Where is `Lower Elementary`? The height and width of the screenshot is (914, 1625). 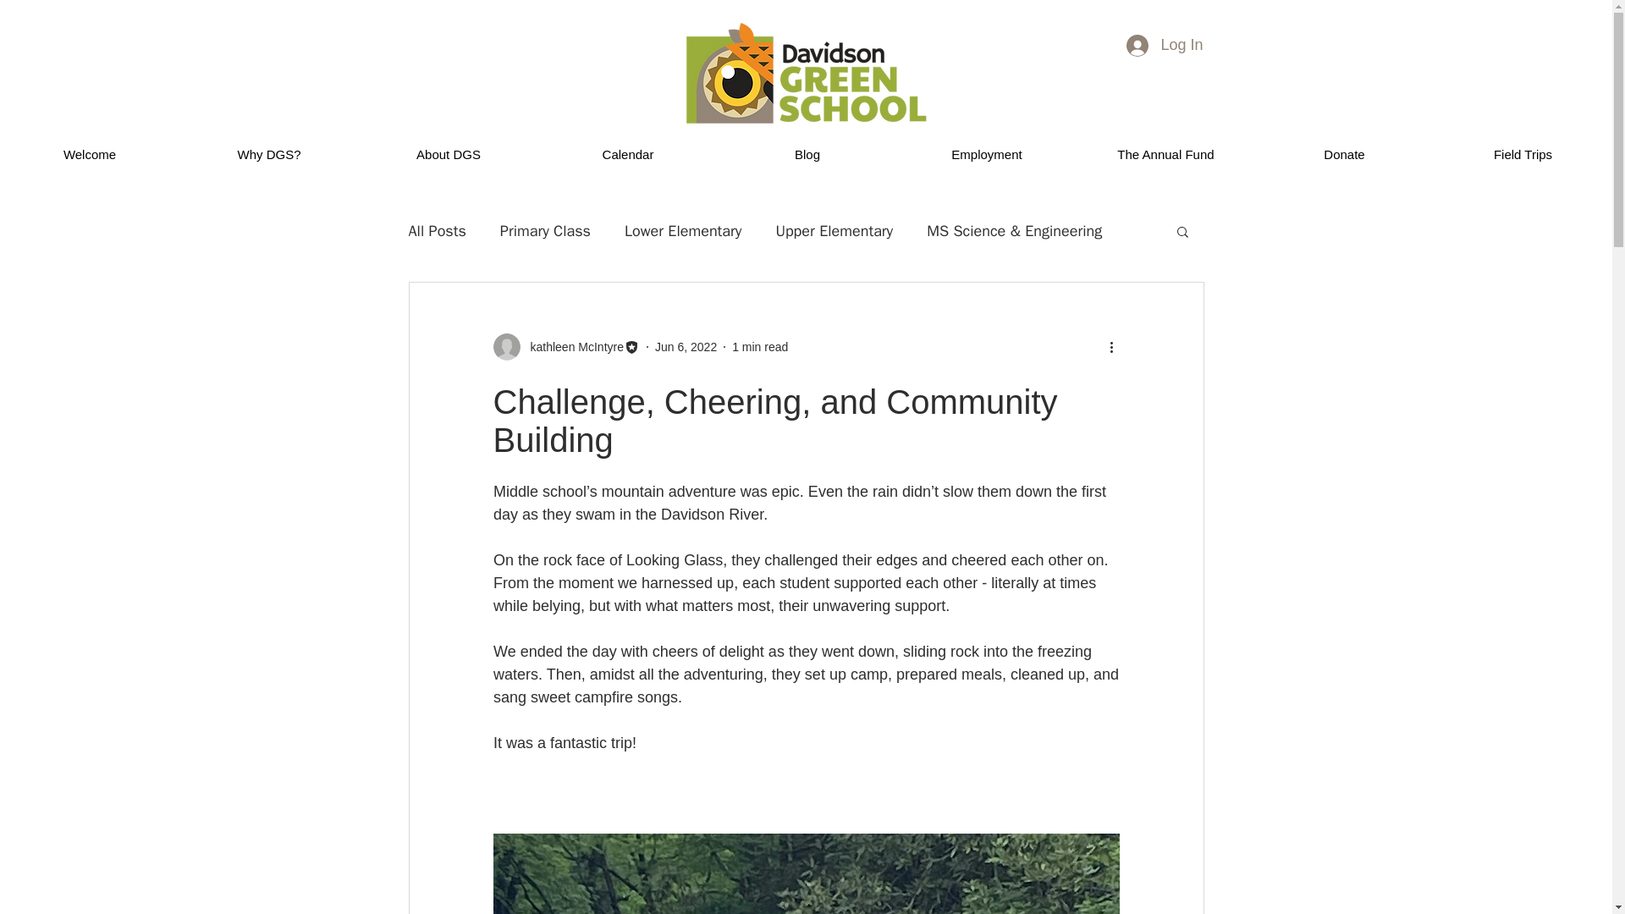
Lower Elementary is located at coordinates (682, 231).